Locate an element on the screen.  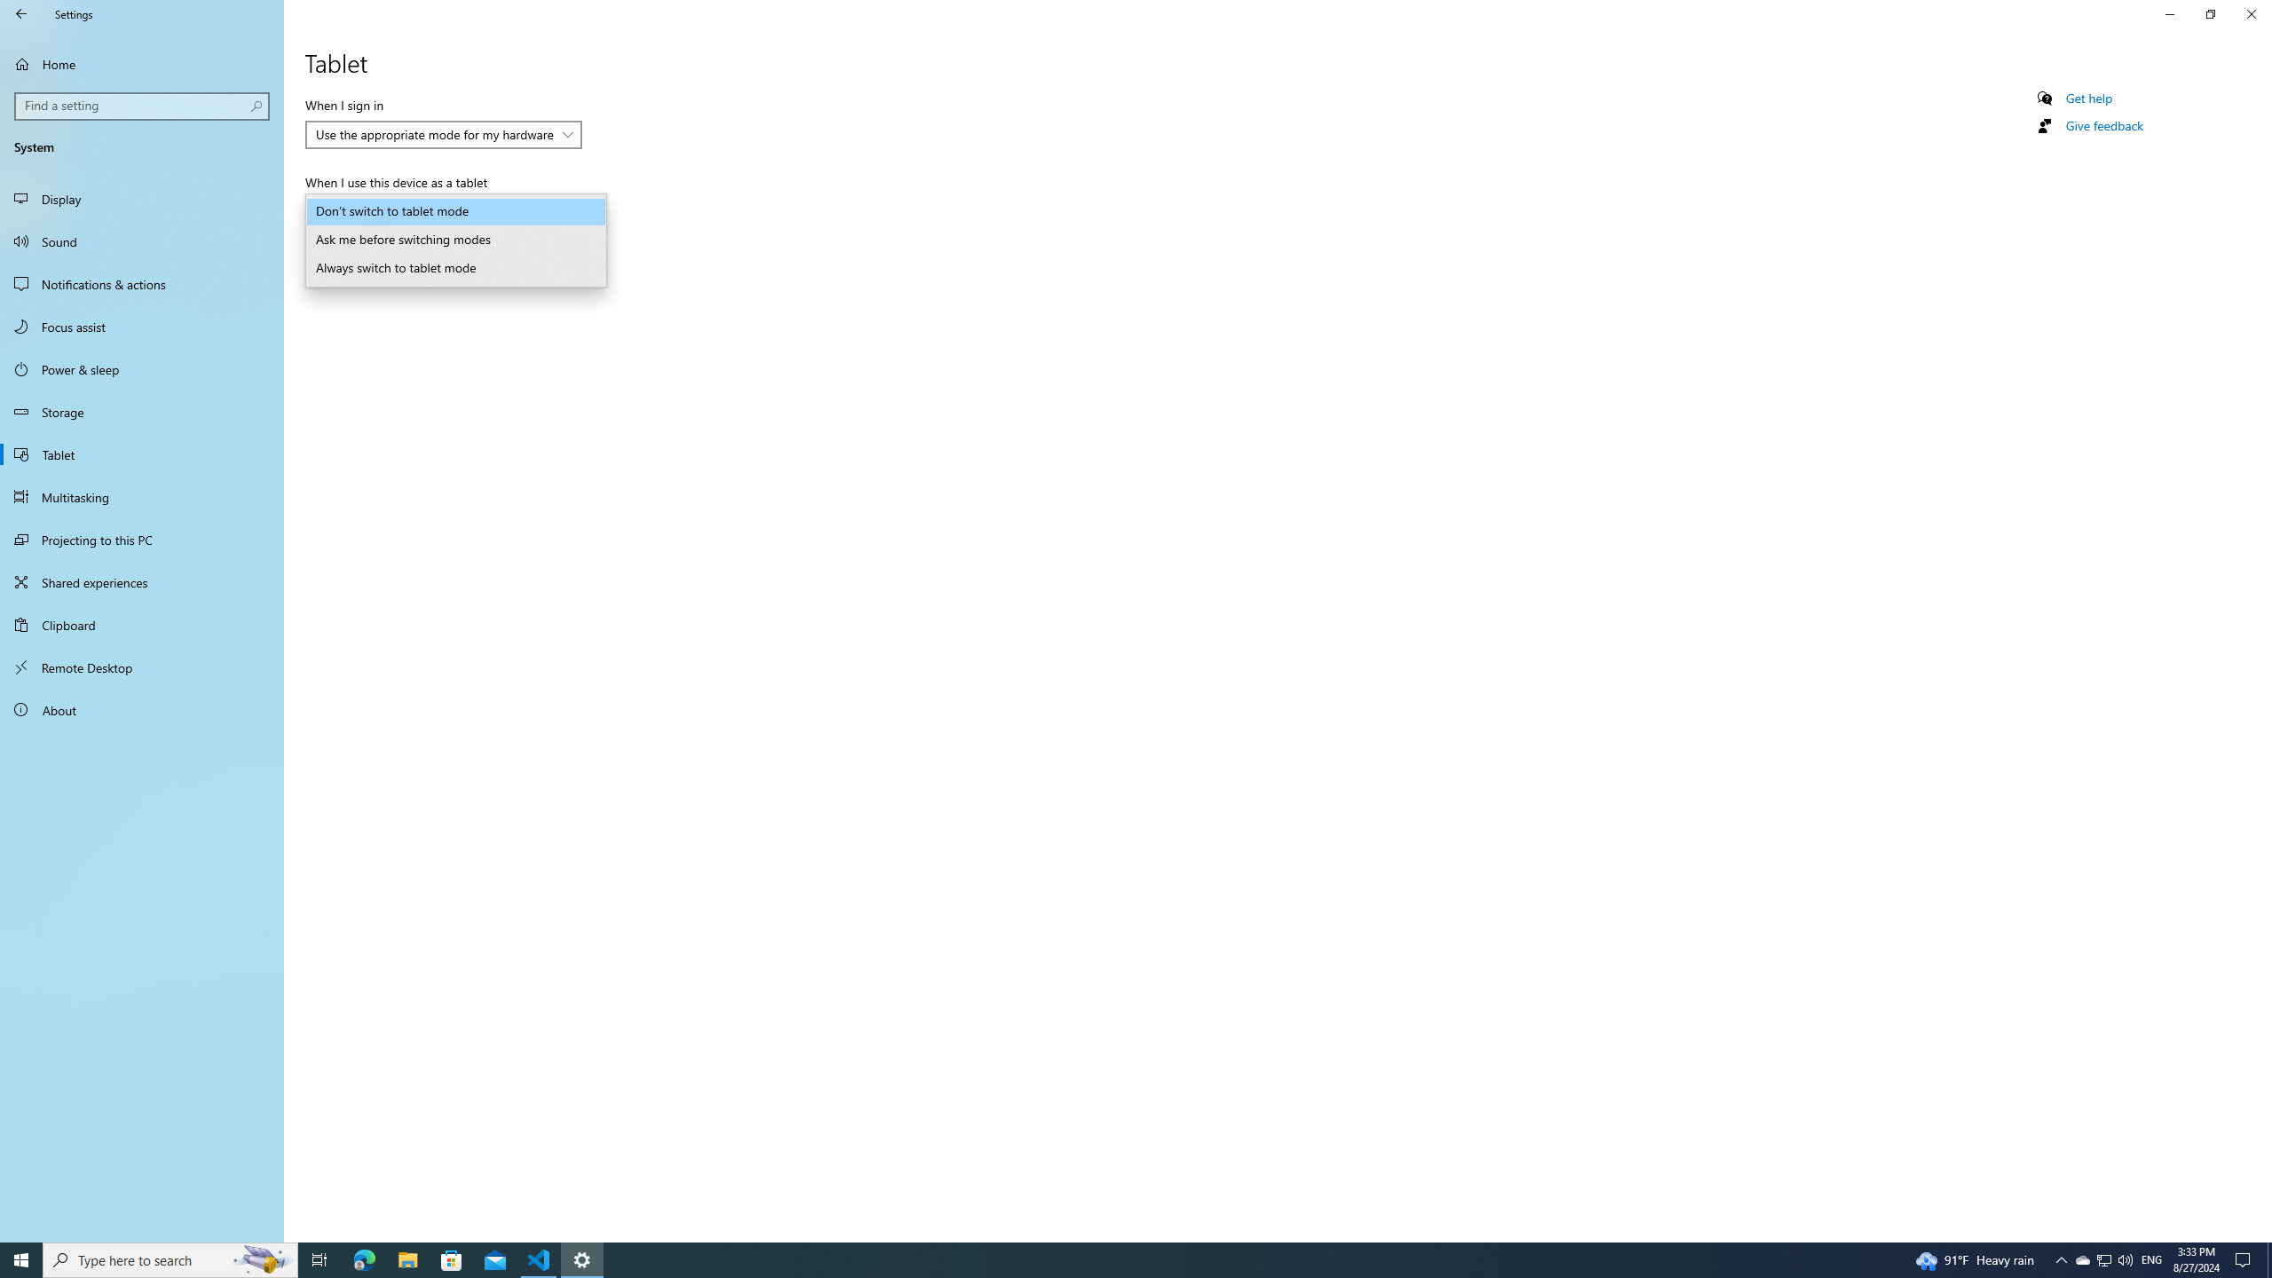
Restore Settings is located at coordinates (2210, 14).